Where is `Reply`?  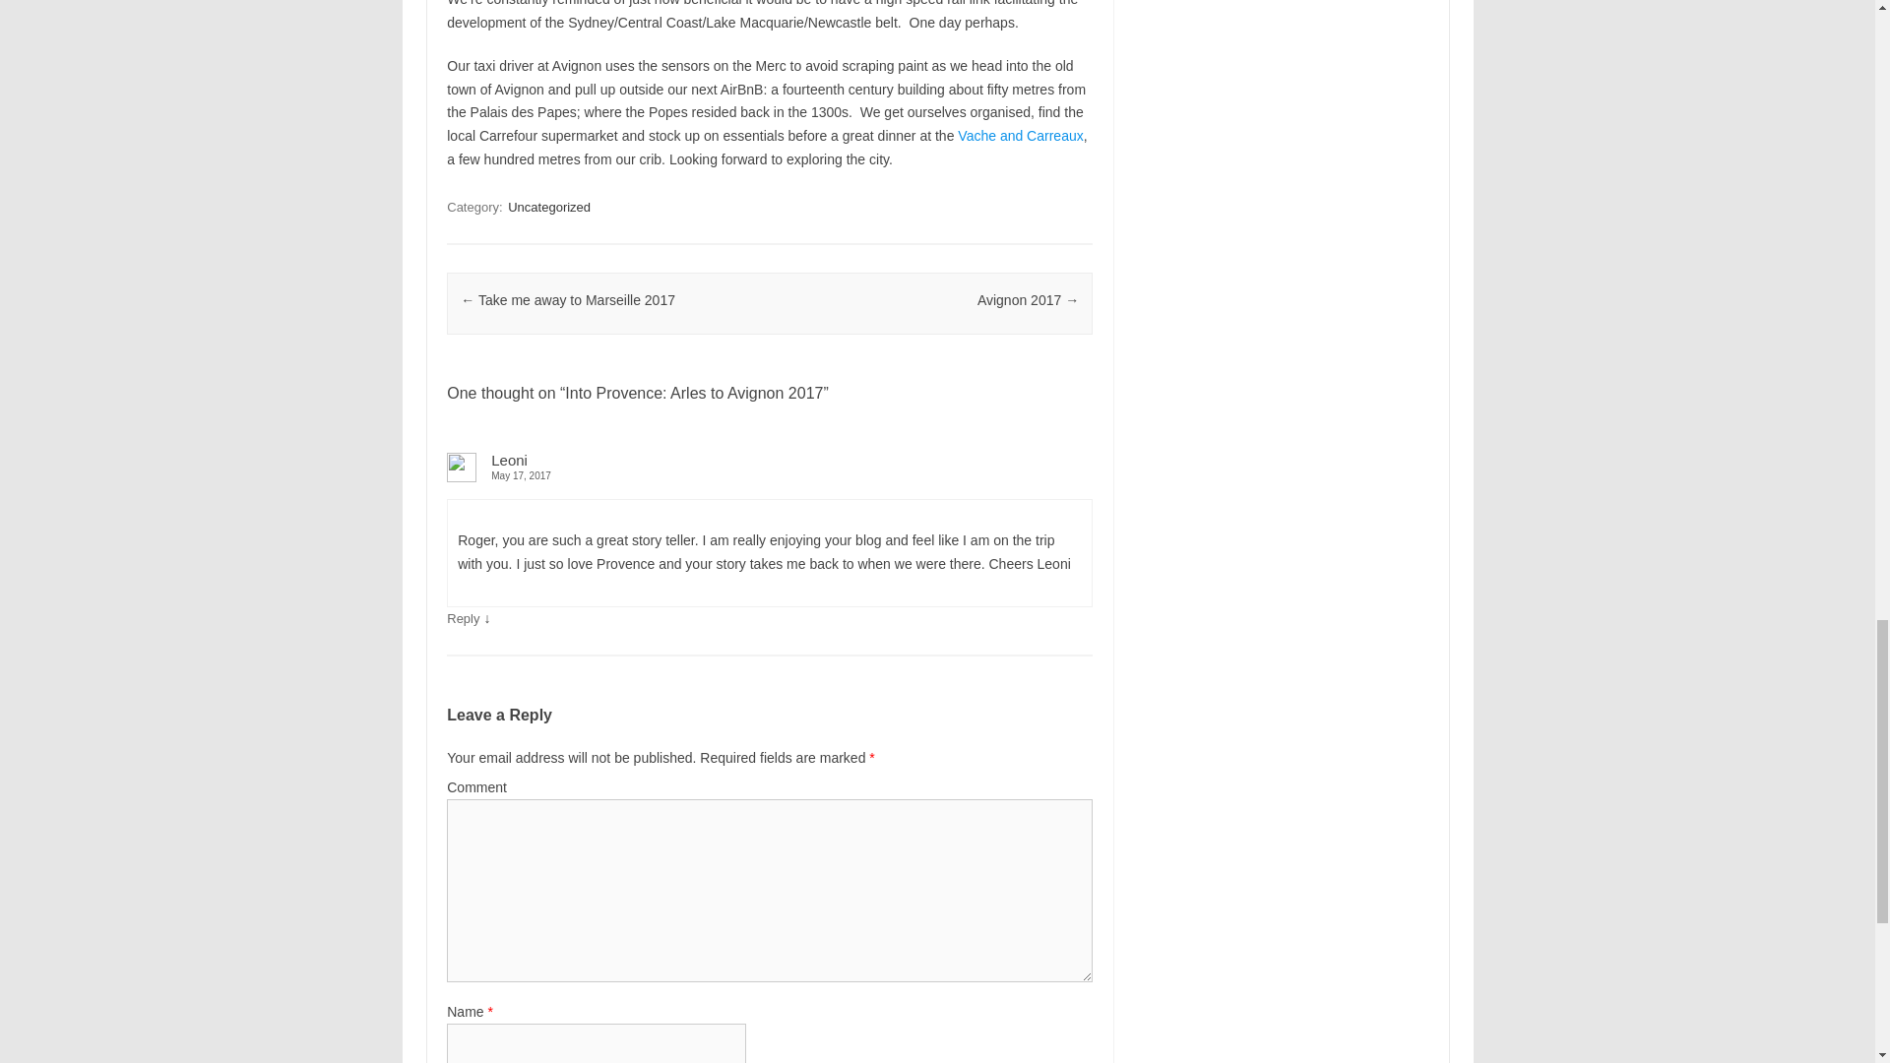 Reply is located at coordinates (463, 618).